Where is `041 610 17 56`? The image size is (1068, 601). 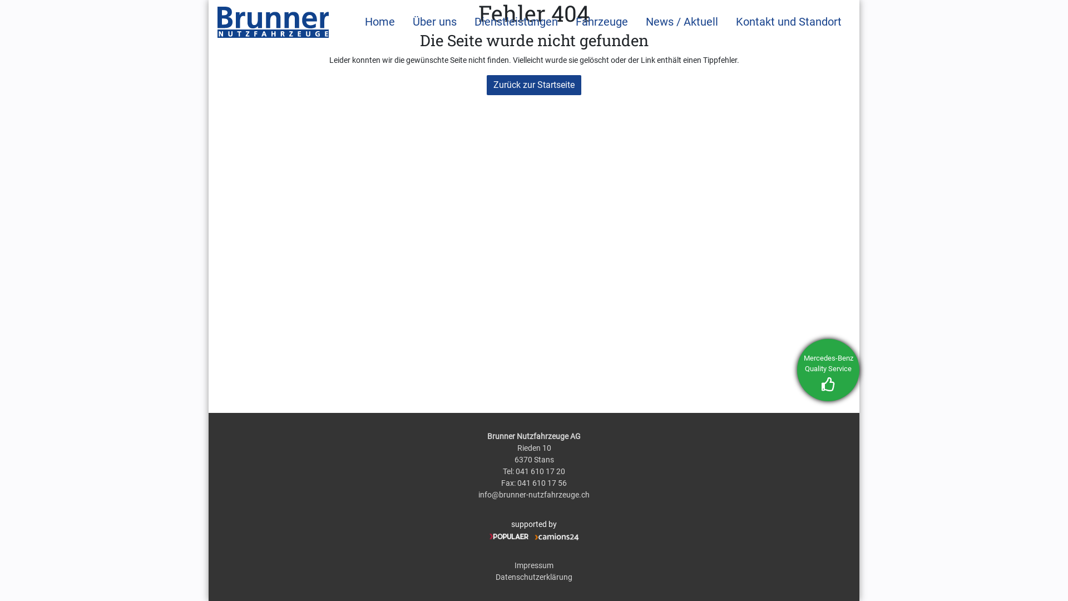
041 610 17 56 is located at coordinates (542, 483).